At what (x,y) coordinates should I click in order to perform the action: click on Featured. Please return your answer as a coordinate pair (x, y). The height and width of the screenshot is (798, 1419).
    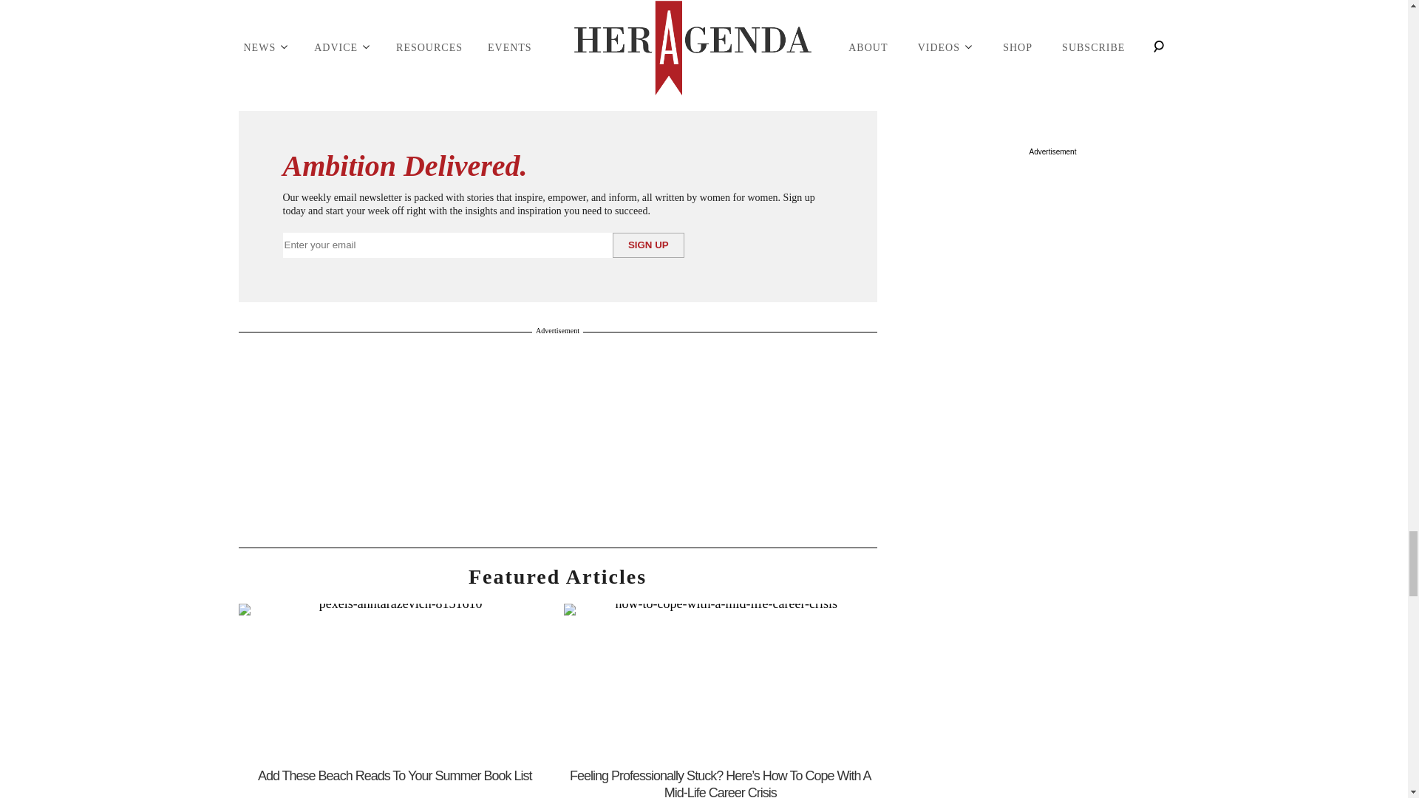
    Looking at the image, I should click on (557, 576).